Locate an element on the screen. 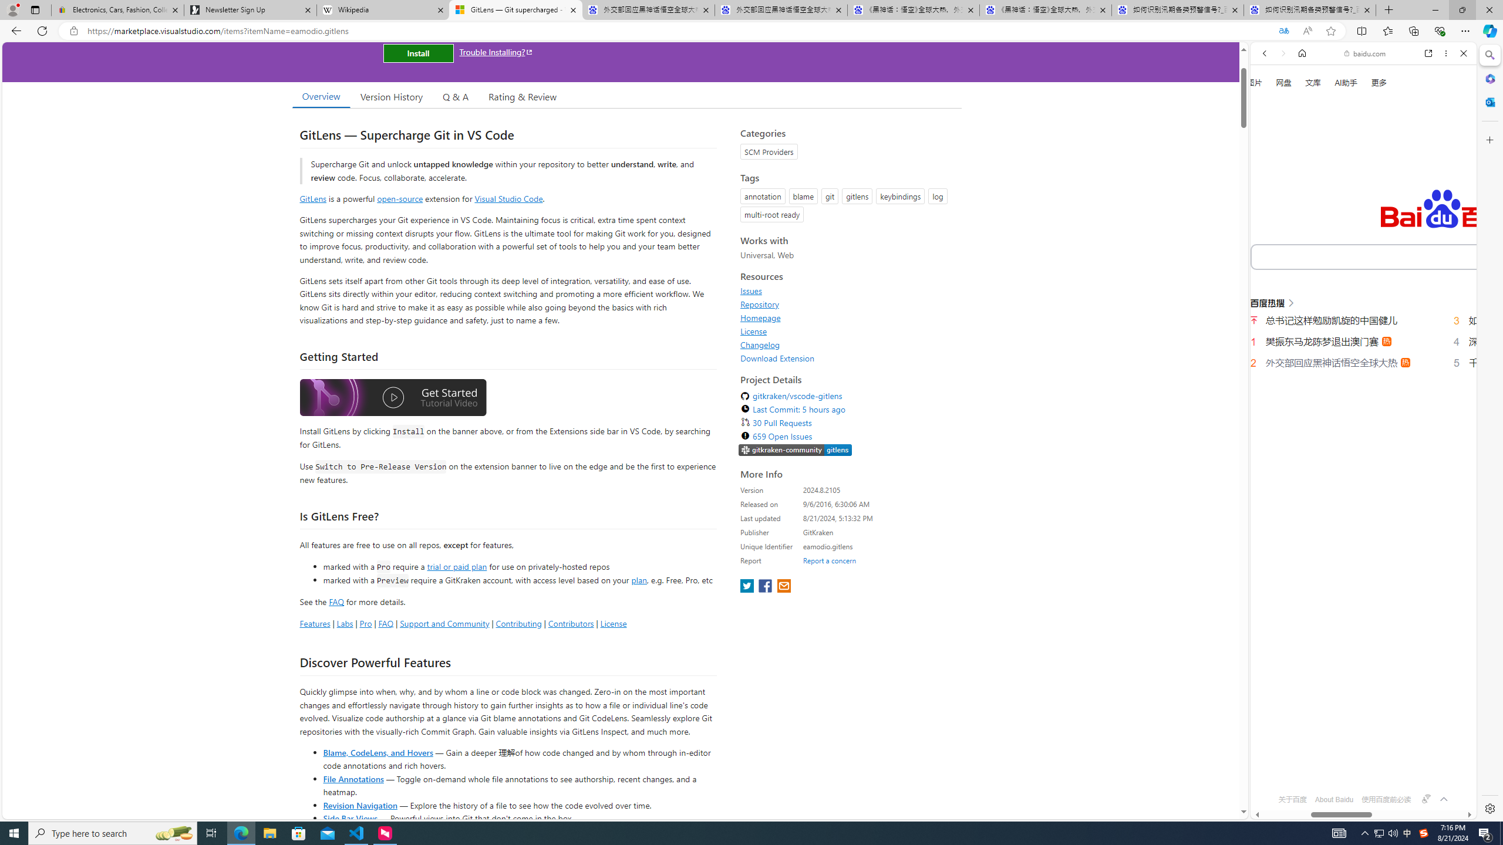  baidu.com is located at coordinates (1366, 53).